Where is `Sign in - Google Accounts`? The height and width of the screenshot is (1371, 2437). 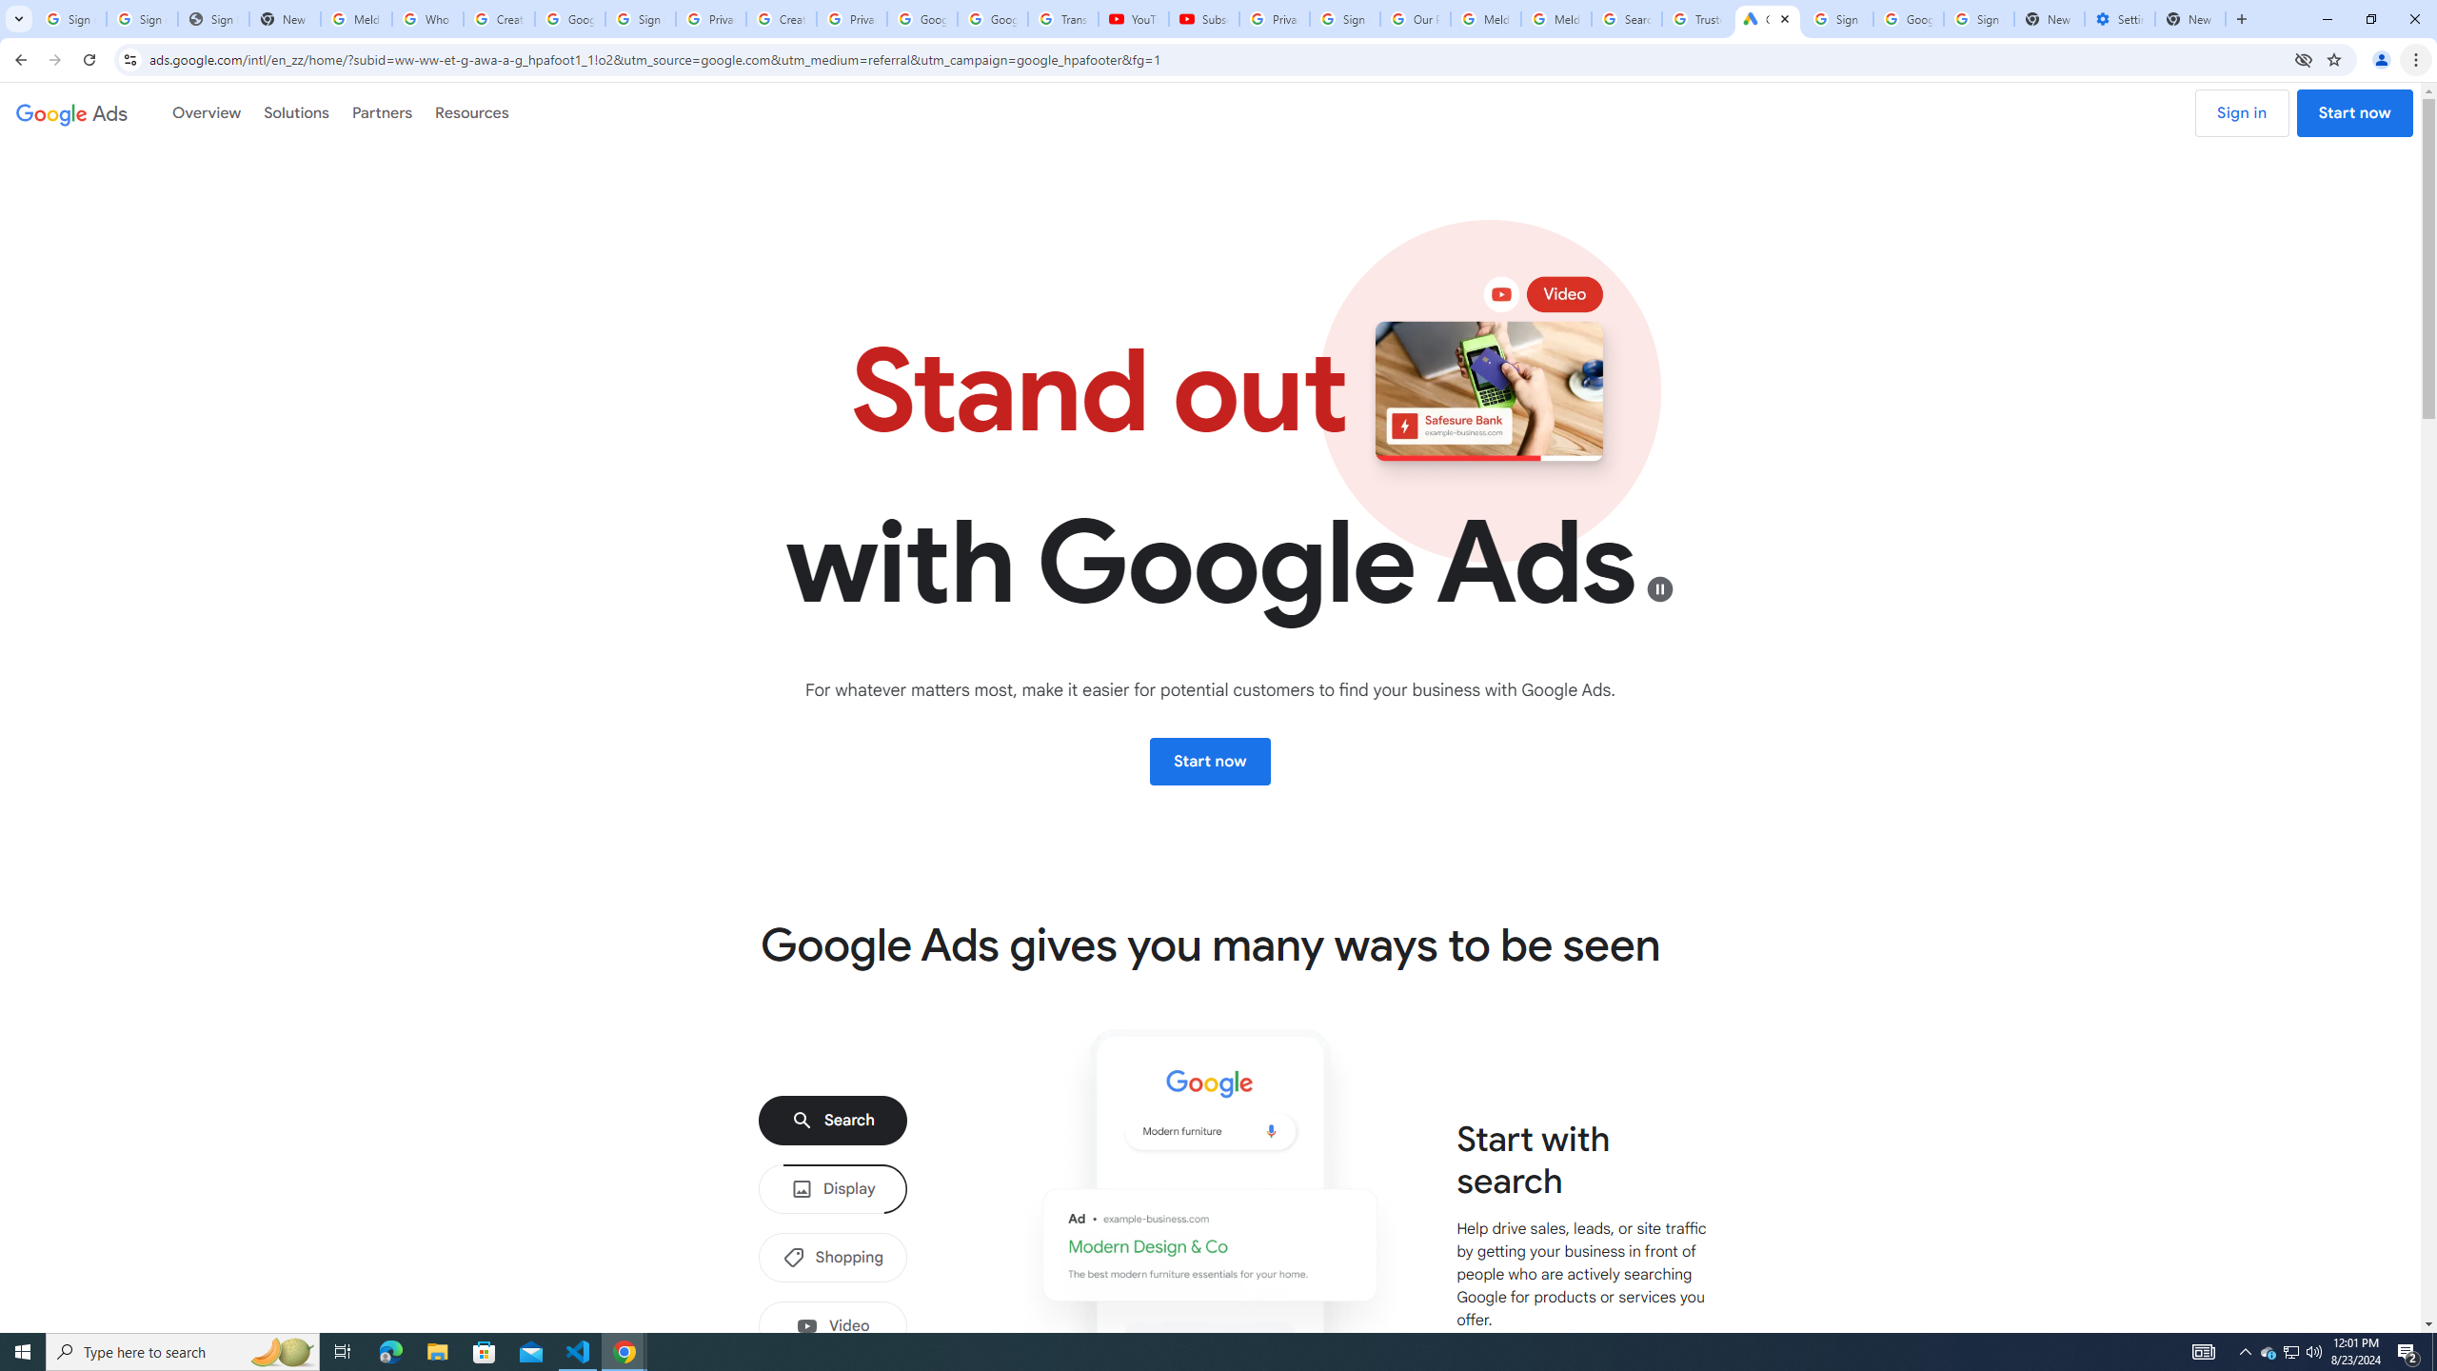
Sign in - Google Accounts is located at coordinates (641, 19).